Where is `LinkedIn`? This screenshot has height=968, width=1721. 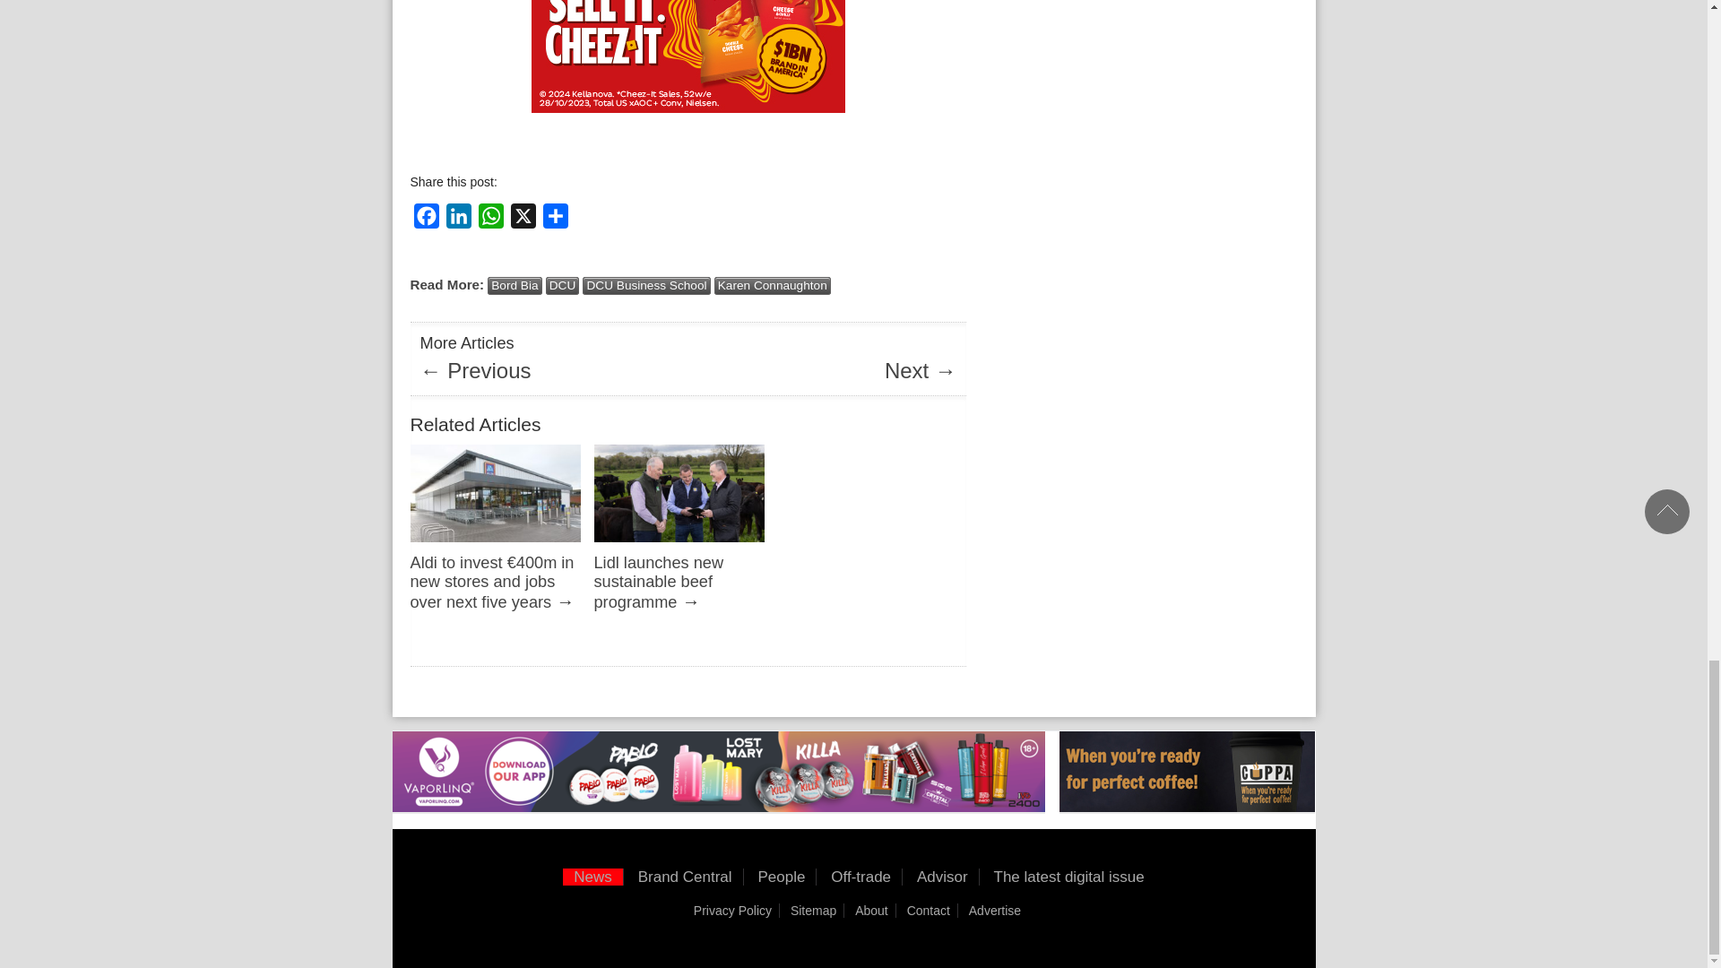 LinkedIn is located at coordinates (458, 217).